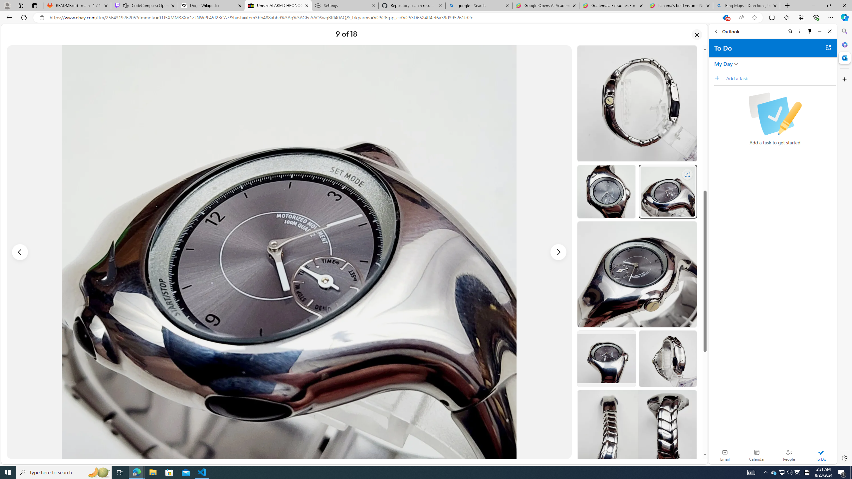 This screenshot has width=852, height=479. What do you see at coordinates (725, 18) in the screenshot?
I see `You have the best price! Shopping in Microsoft Edge, 20` at bounding box center [725, 18].